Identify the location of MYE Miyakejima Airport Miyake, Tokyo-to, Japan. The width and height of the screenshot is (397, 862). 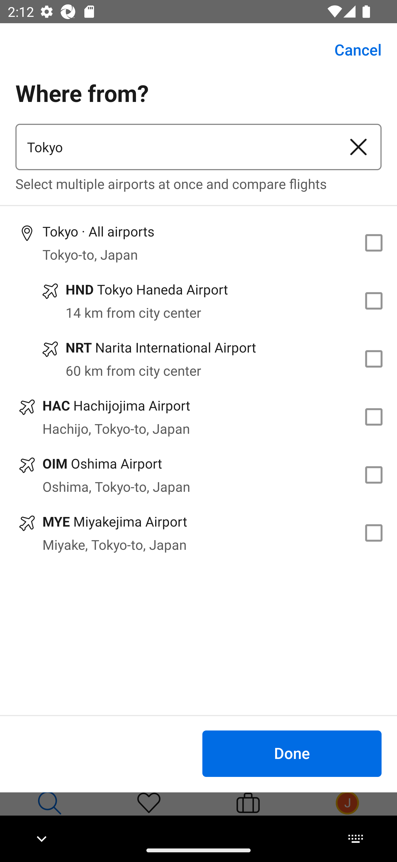
(198, 533).